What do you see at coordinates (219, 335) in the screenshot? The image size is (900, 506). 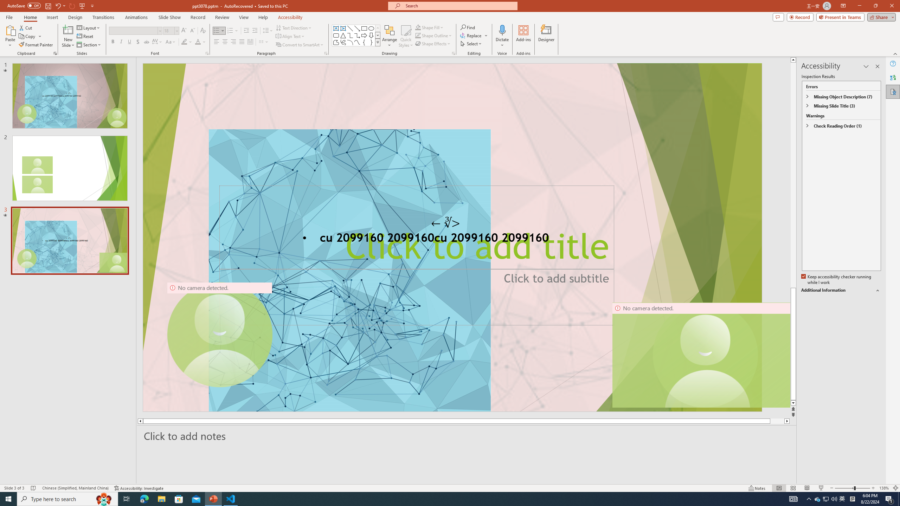 I see `Camera 9, No camera detected.` at bounding box center [219, 335].